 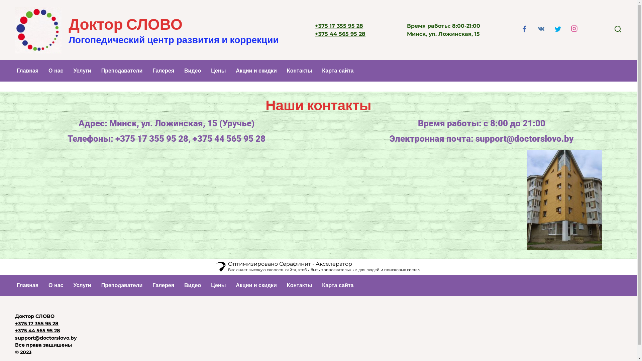 I want to click on +375 44 565 95 28, so click(x=340, y=34).